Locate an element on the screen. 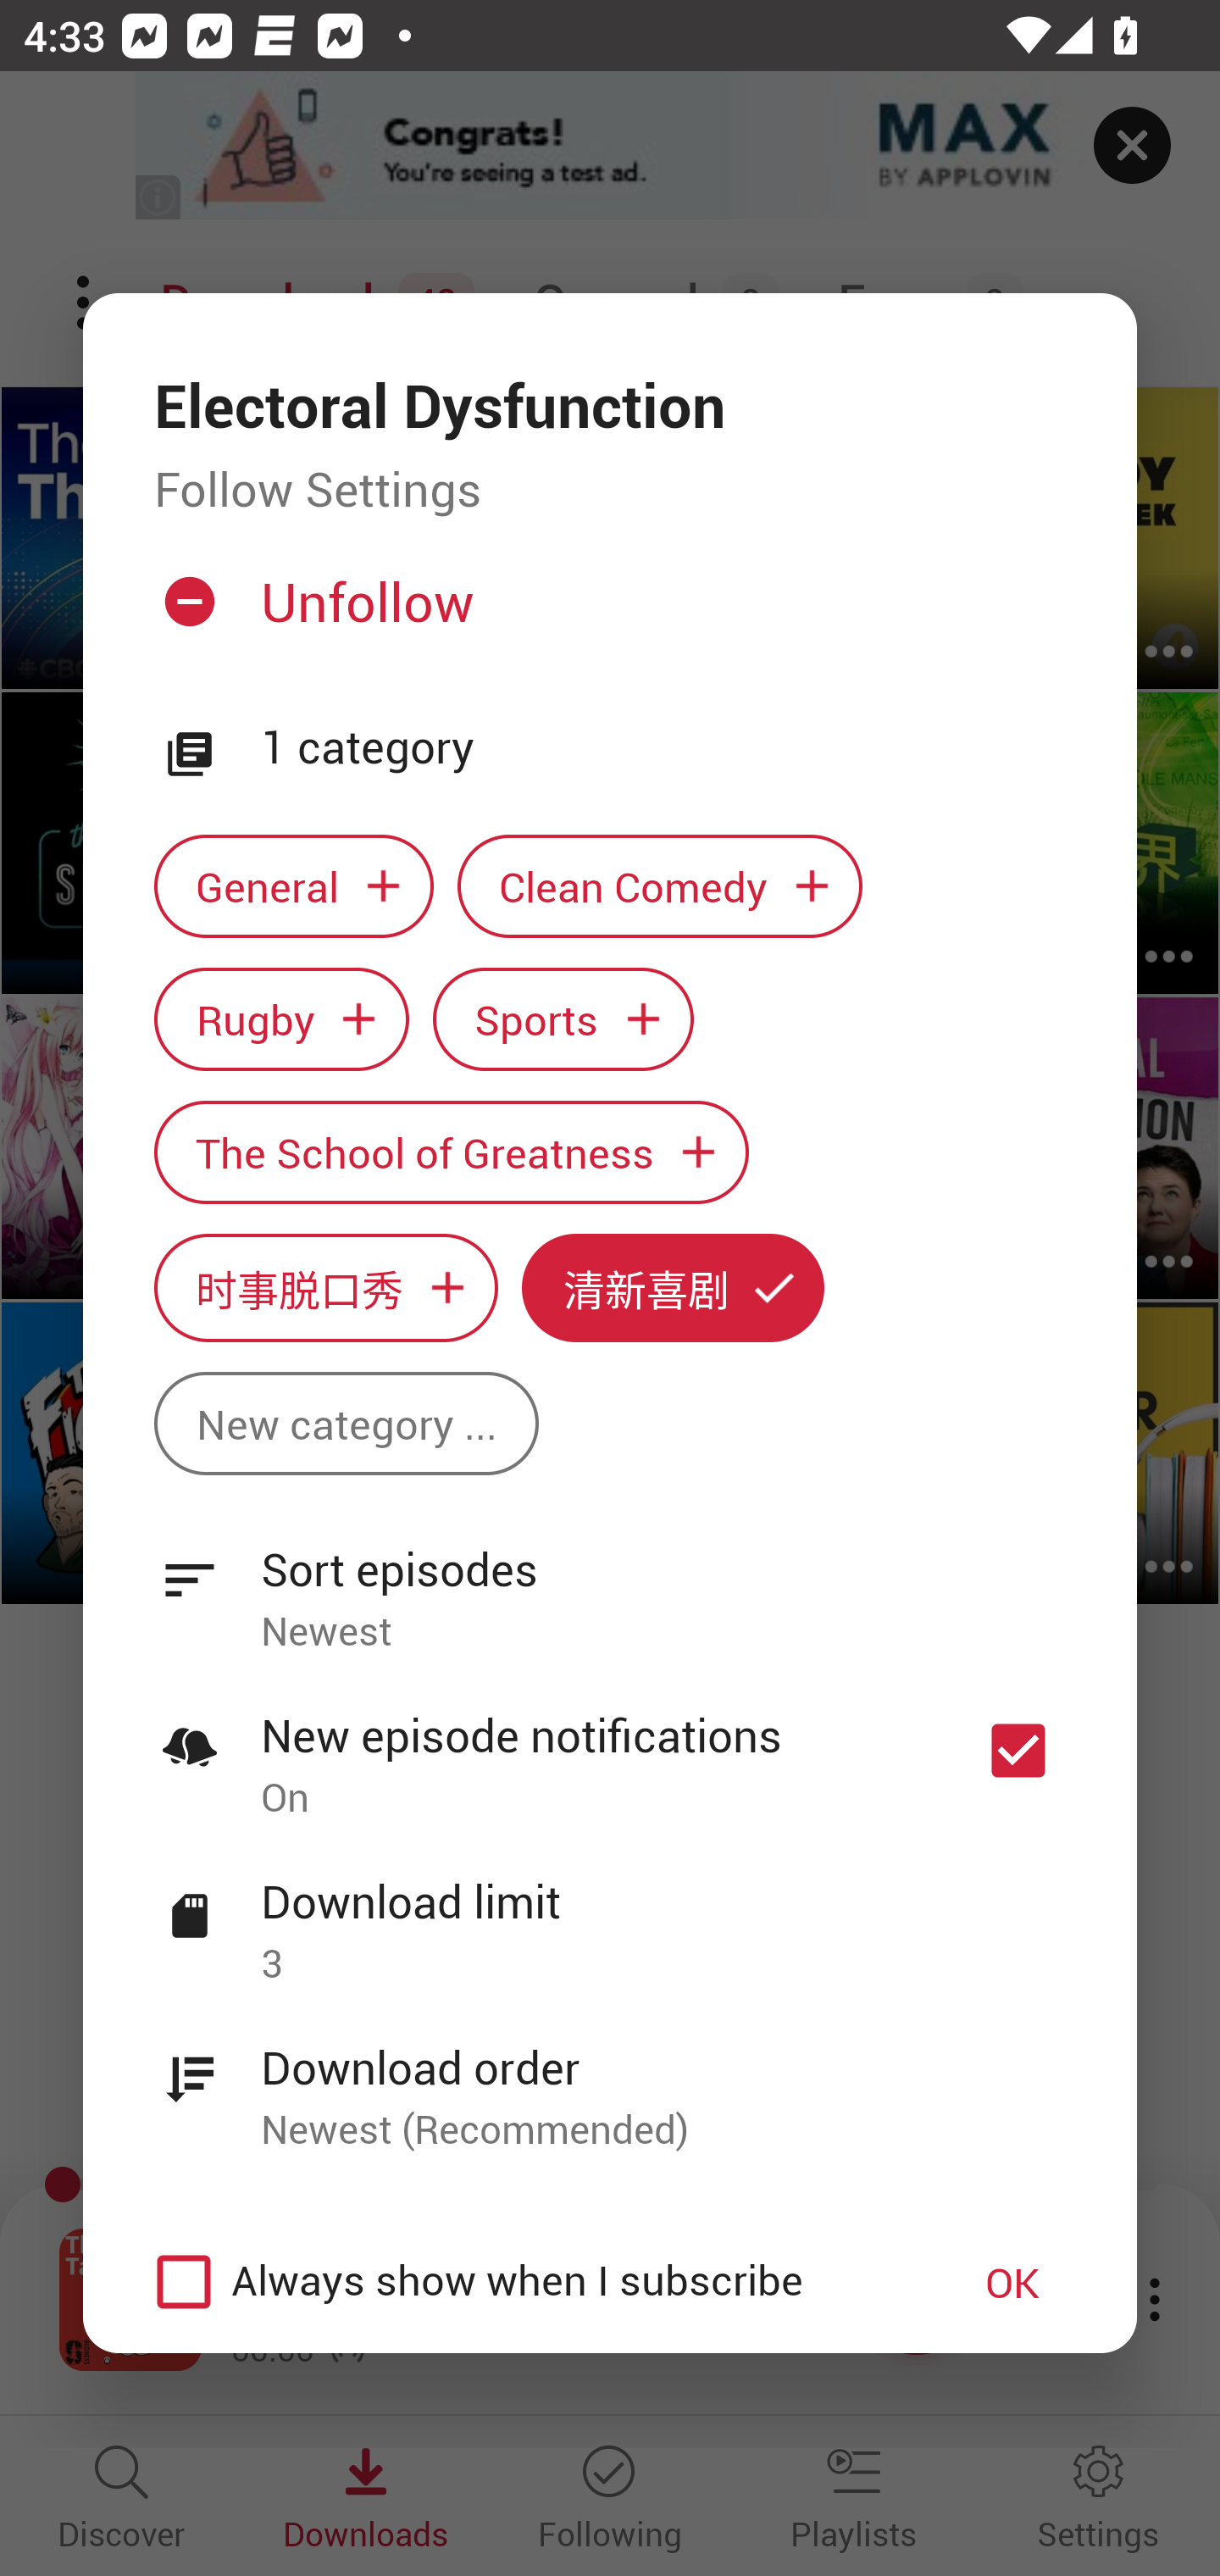 This screenshot has height=2576, width=1220. OK is located at coordinates (1012, 2281).